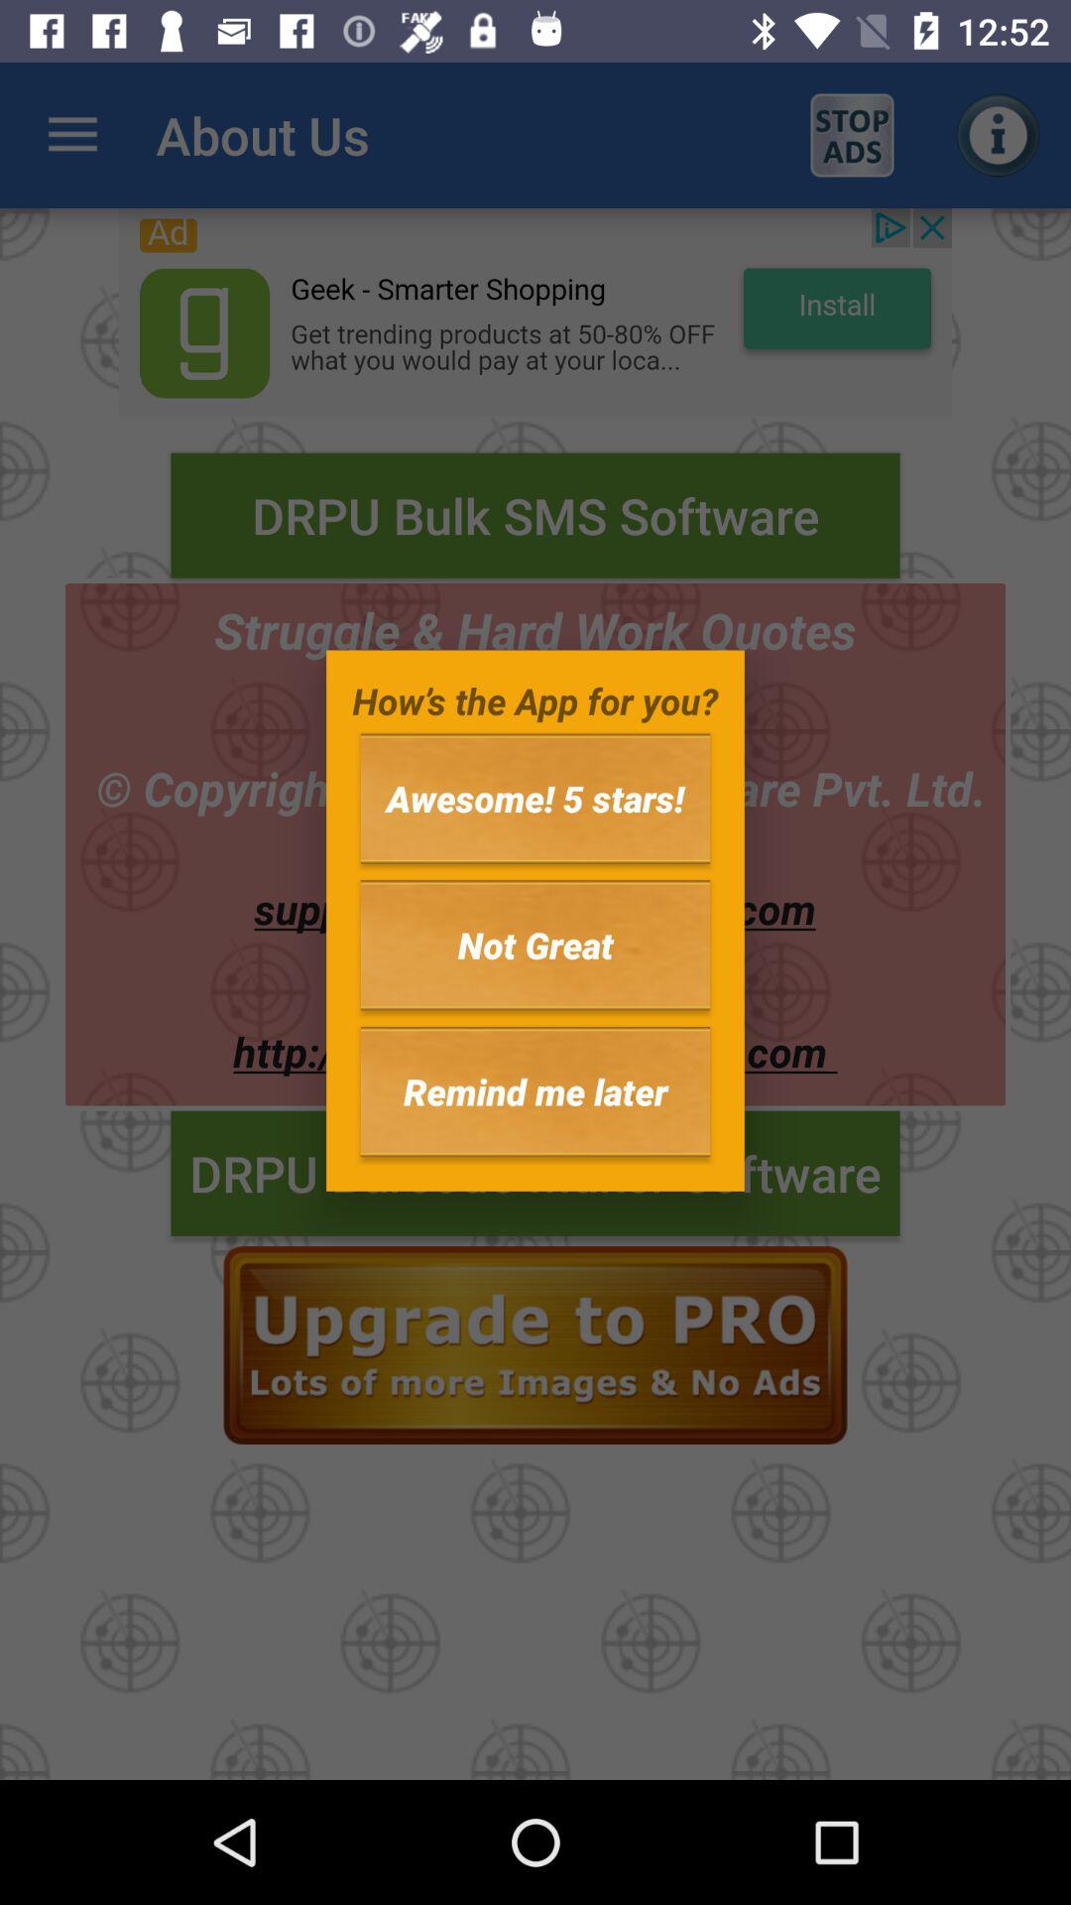 The image size is (1071, 1905). What do you see at coordinates (535, 1091) in the screenshot?
I see `flip until remind me later icon` at bounding box center [535, 1091].